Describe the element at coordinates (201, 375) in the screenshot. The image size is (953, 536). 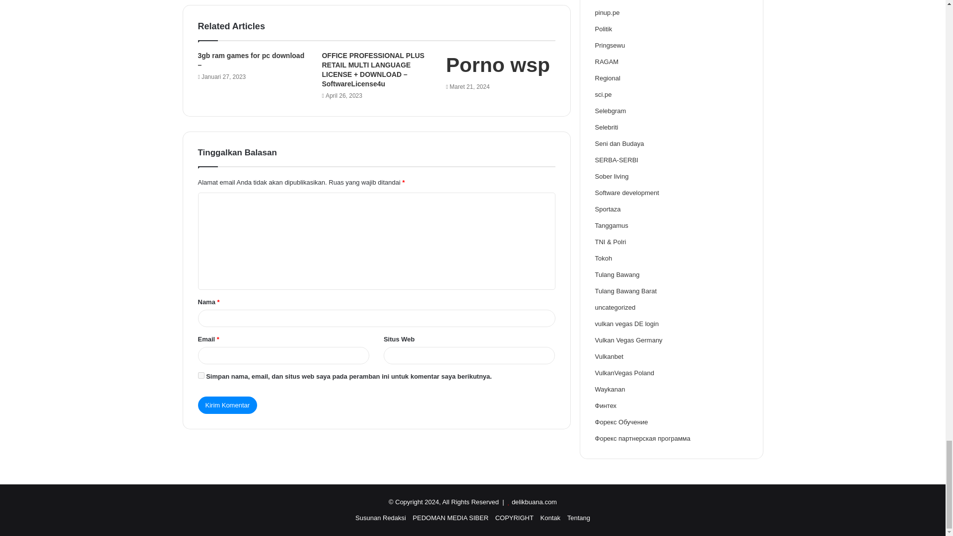
I see `yes` at that location.